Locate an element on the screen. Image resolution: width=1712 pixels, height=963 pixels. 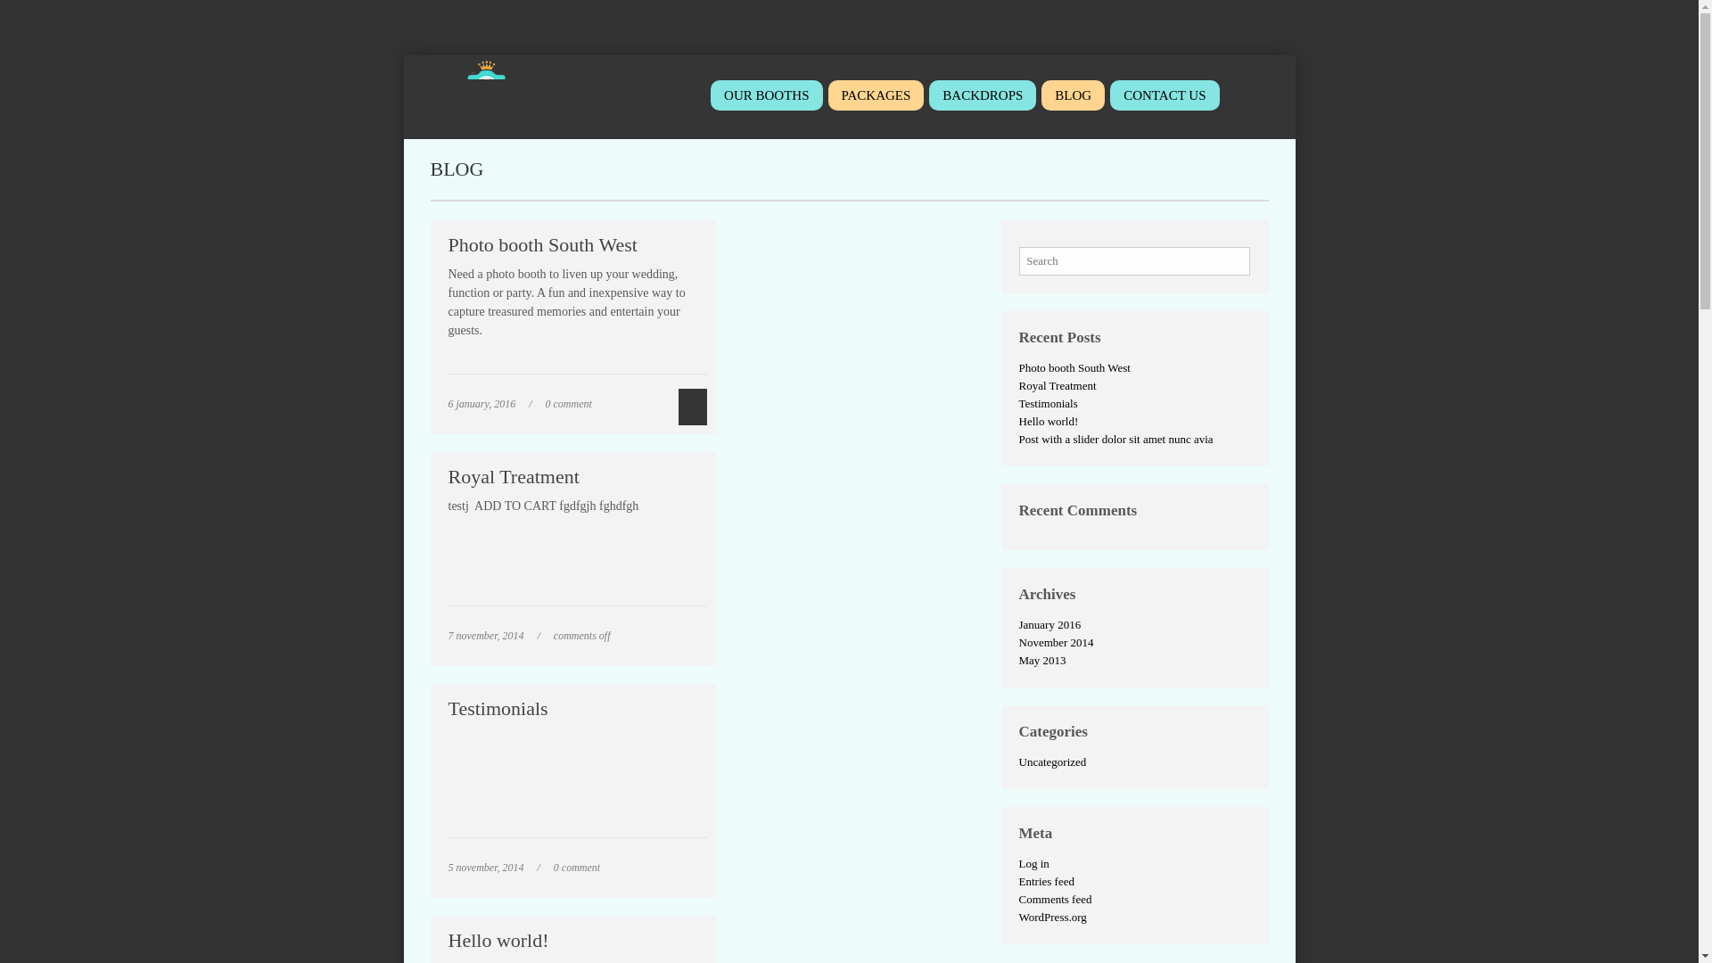
Royal Treatment is located at coordinates (512, 476).